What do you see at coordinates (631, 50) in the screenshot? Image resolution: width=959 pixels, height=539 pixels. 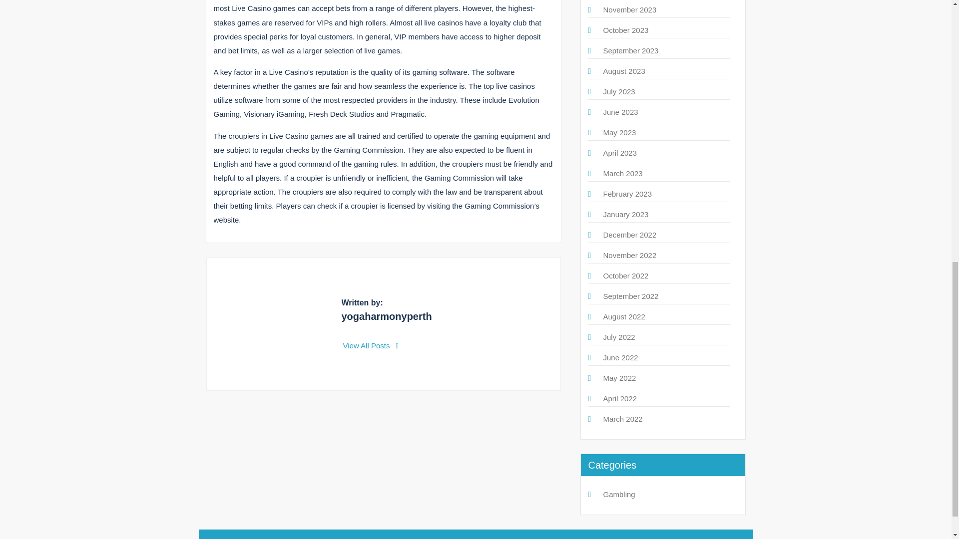 I see `September 2023` at bounding box center [631, 50].